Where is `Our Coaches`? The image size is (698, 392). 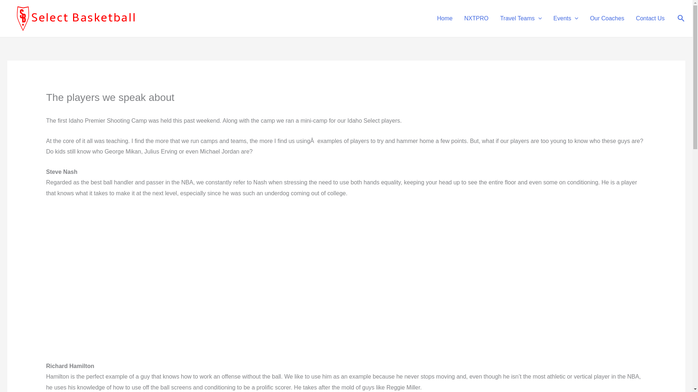
Our Coaches is located at coordinates (607, 19).